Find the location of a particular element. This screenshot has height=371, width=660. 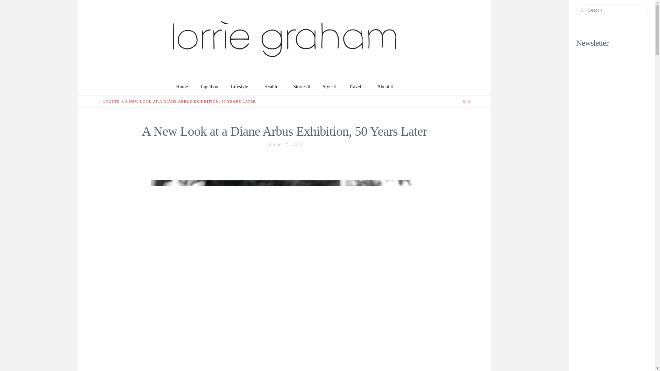

Lightbox is located at coordinates (209, 87).